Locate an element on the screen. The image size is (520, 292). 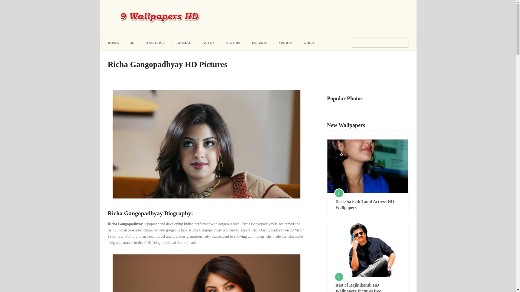
Deeksha Seth Tamil Actress HD Wallpapers is located at coordinates (368, 204).